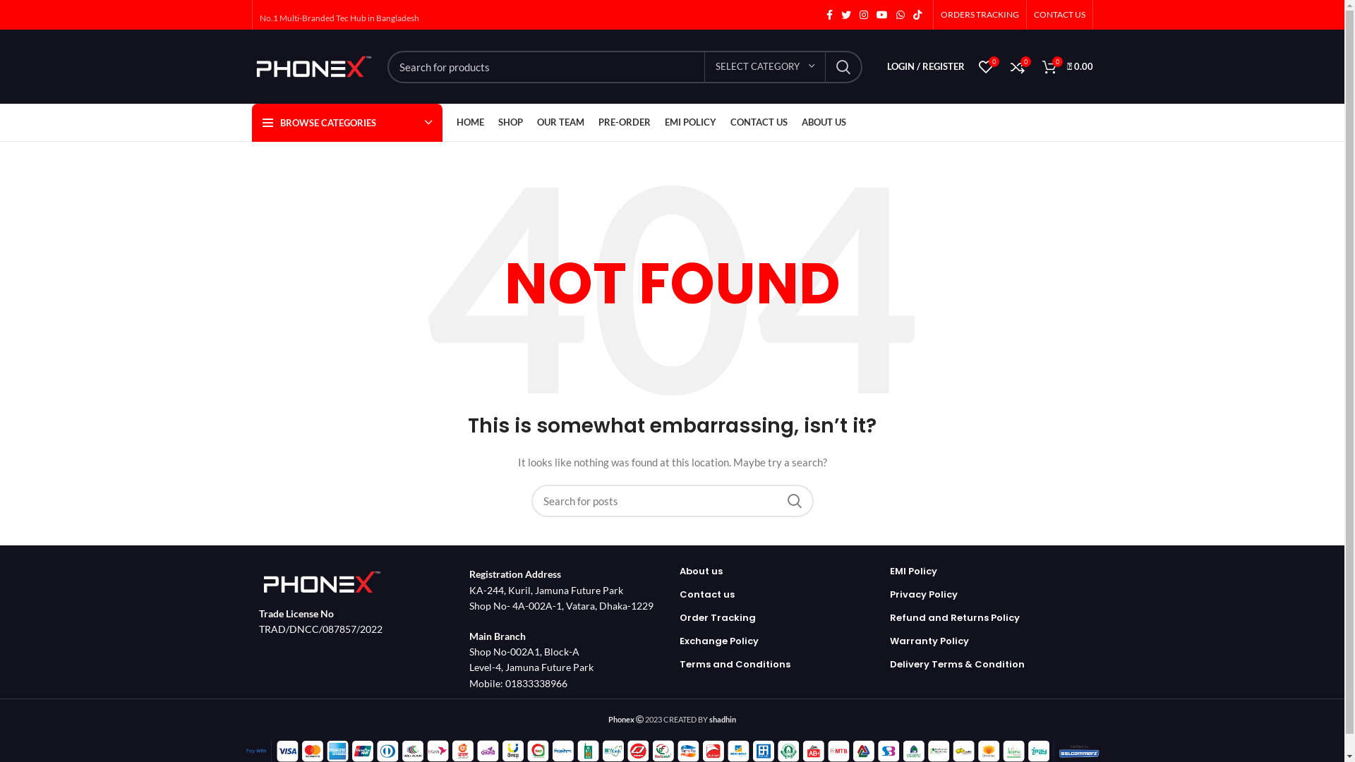  I want to click on 0, so click(1018, 66).